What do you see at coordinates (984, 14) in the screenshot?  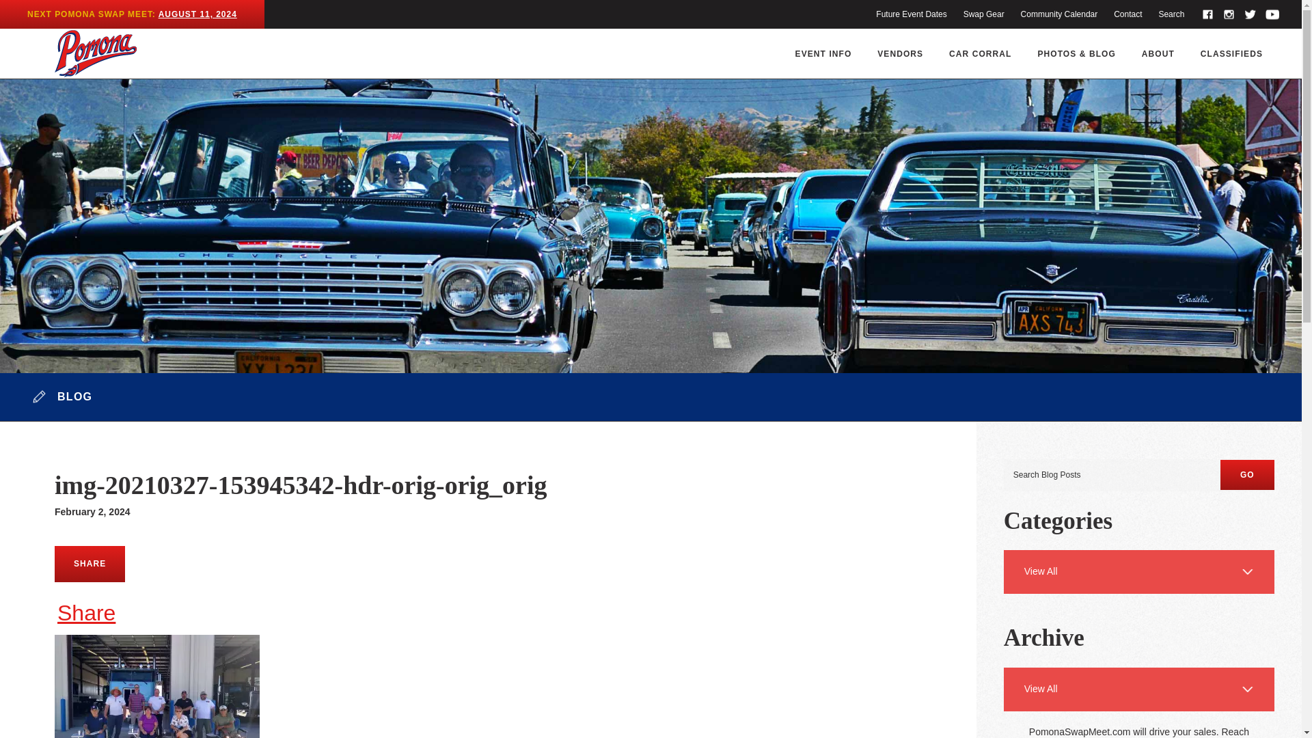 I see `Swap Gear` at bounding box center [984, 14].